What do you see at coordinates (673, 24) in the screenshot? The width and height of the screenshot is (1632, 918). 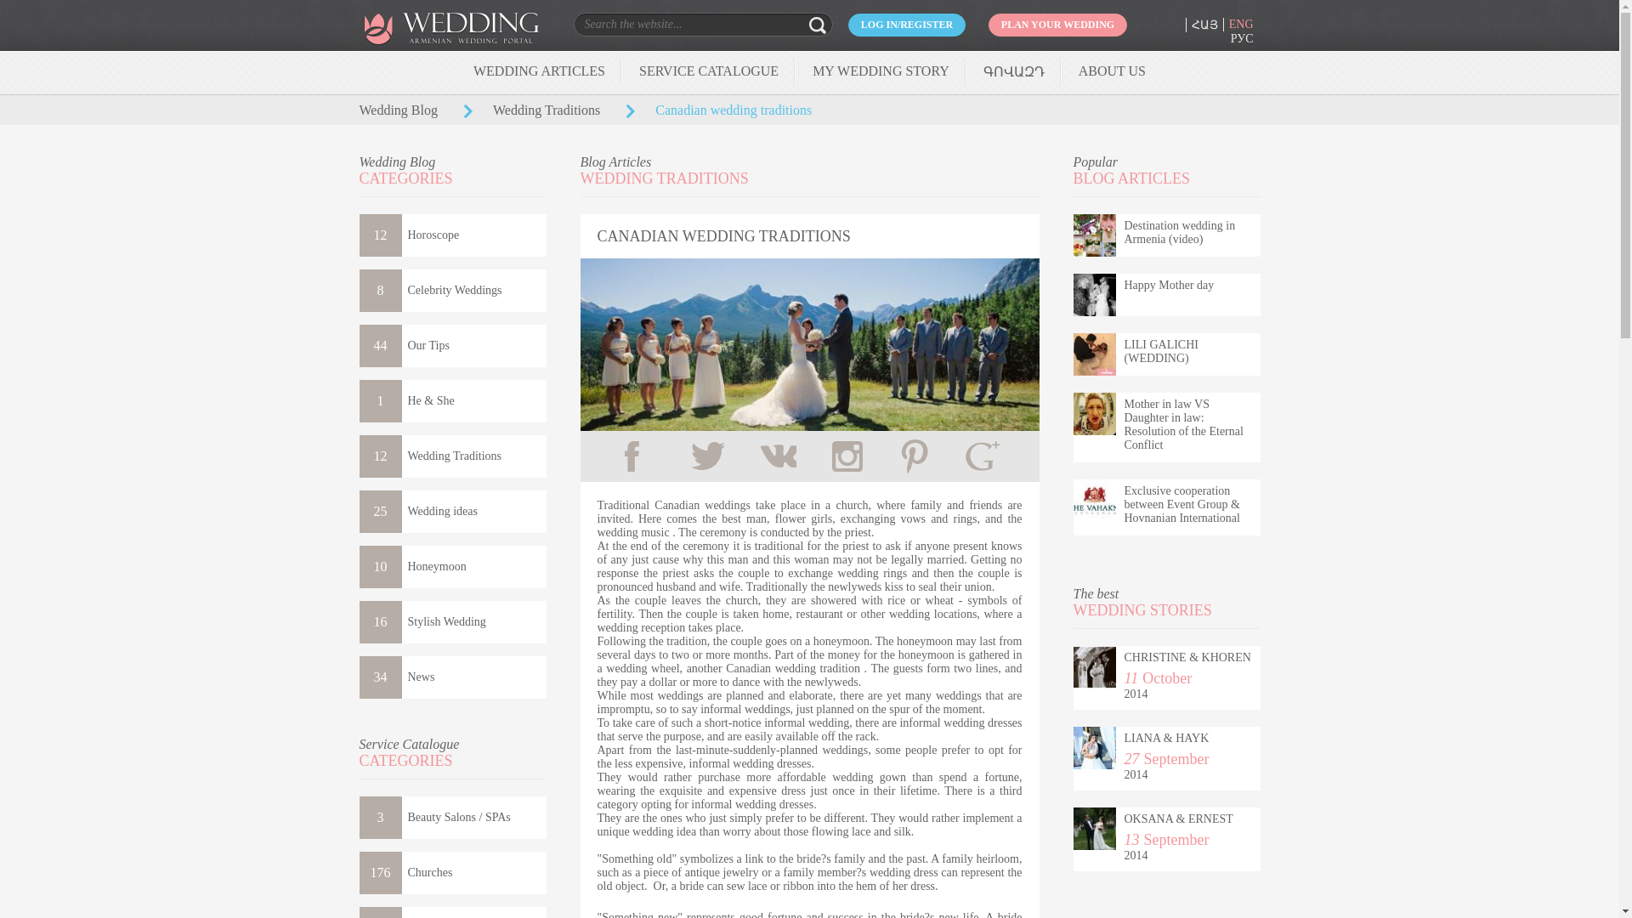 I see `Enter the terms you wish to search for.` at bounding box center [673, 24].